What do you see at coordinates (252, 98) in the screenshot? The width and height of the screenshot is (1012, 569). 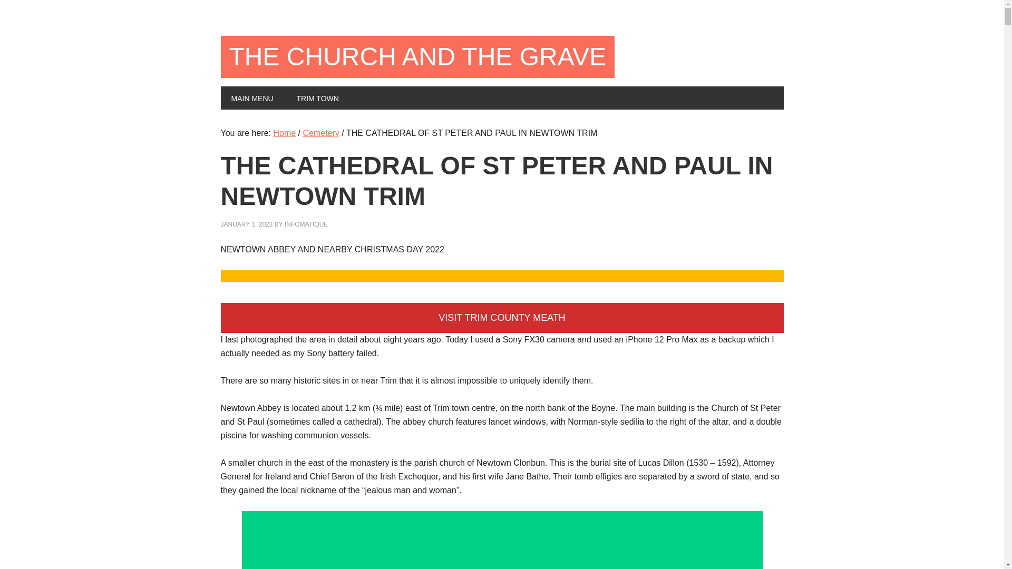 I see `MAIN MENU` at bounding box center [252, 98].